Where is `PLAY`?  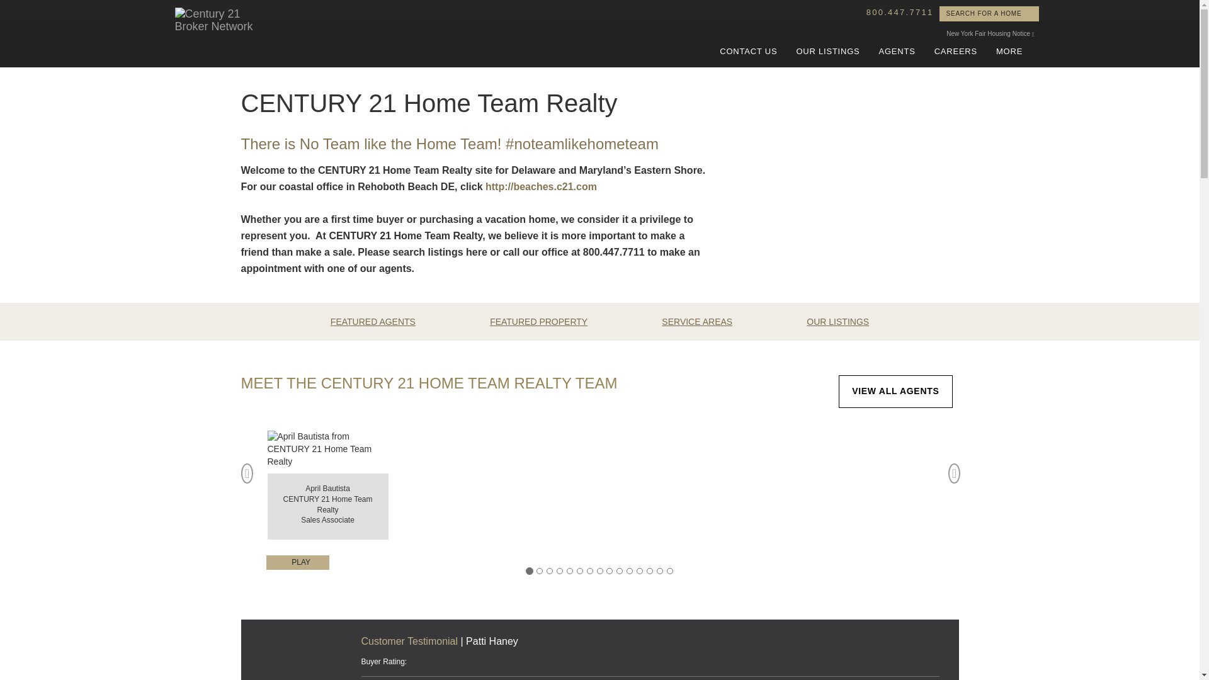
PLAY is located at coordinates (748, 52).